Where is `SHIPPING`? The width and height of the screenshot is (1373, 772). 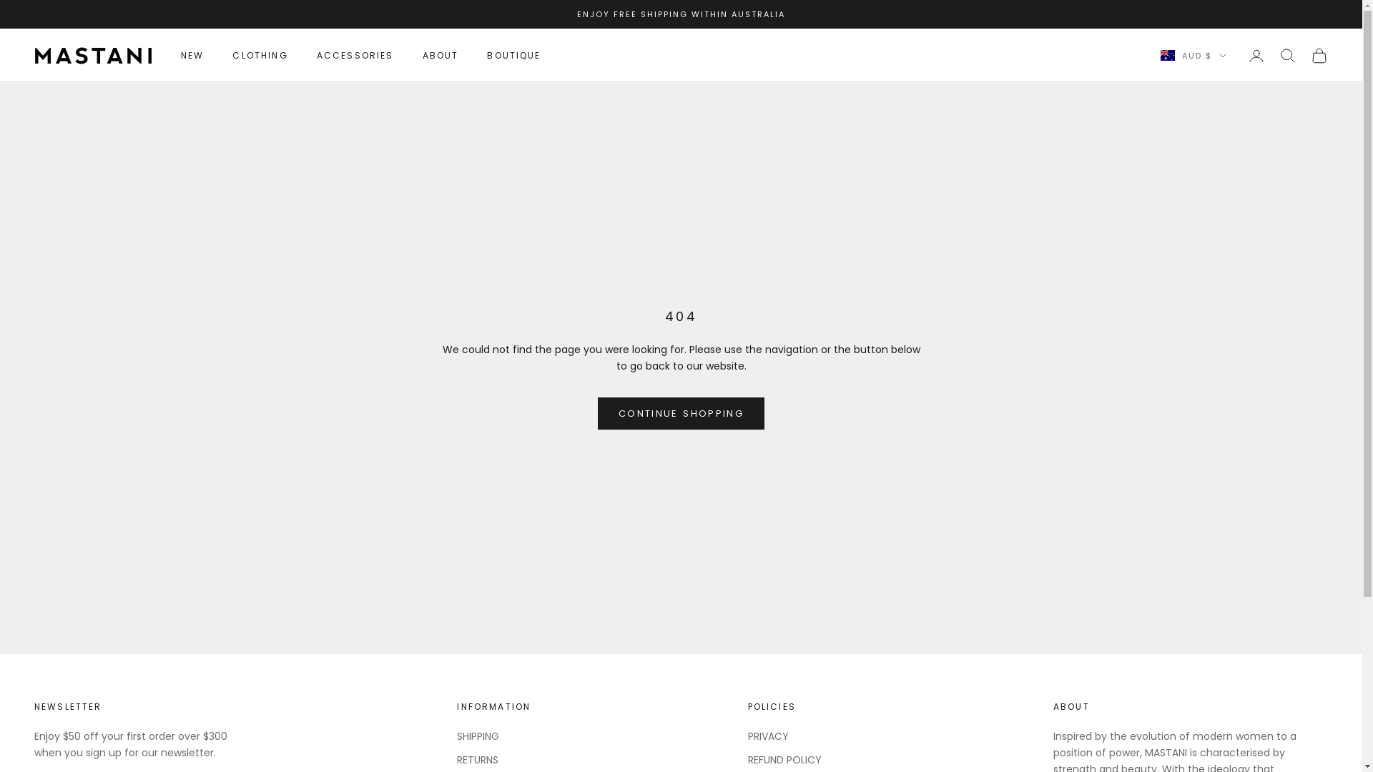 SHIPPING is located at coordinates (478, 736).